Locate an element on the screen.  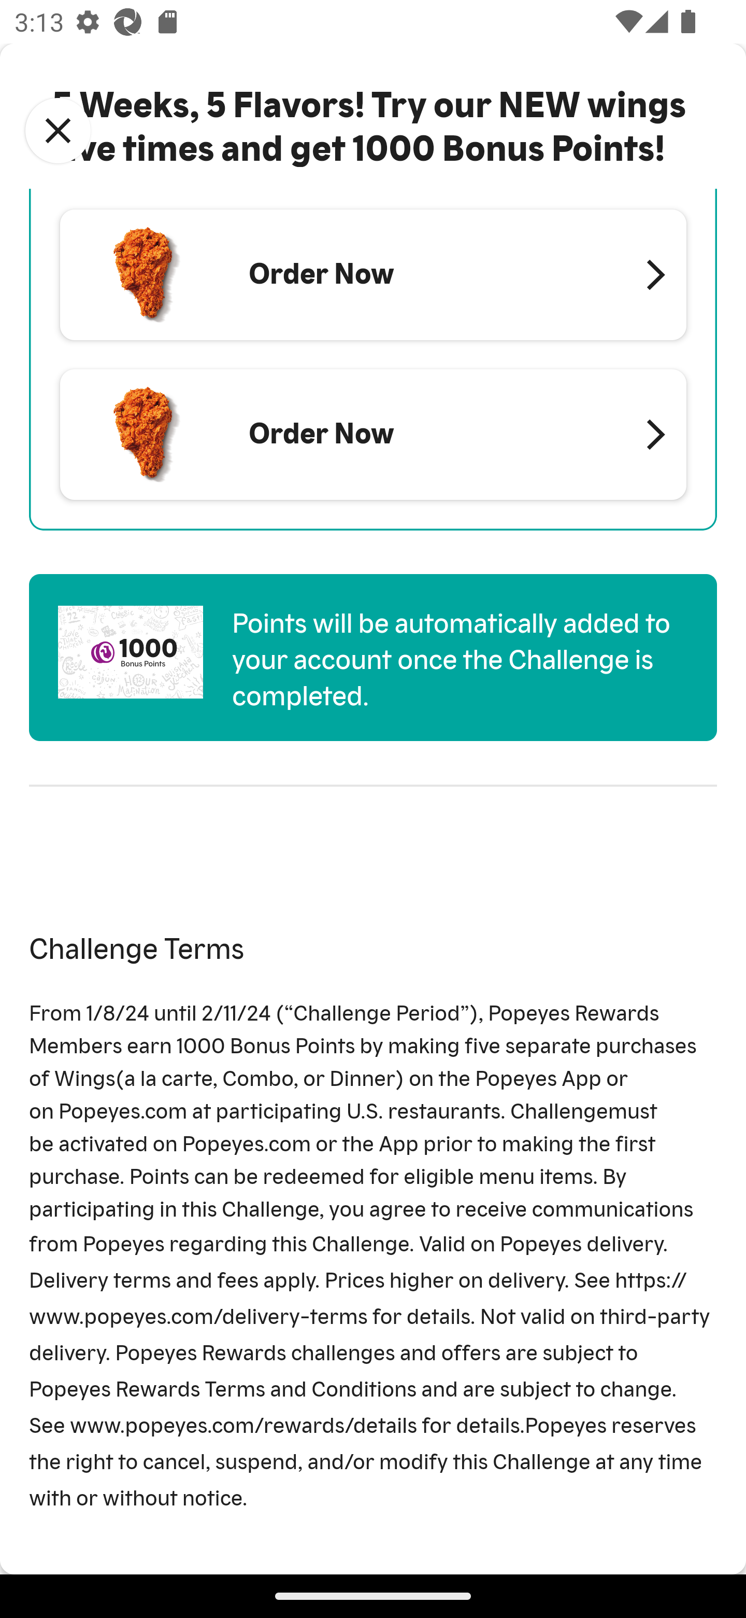
Order Now is located at coordinates (373, 274).